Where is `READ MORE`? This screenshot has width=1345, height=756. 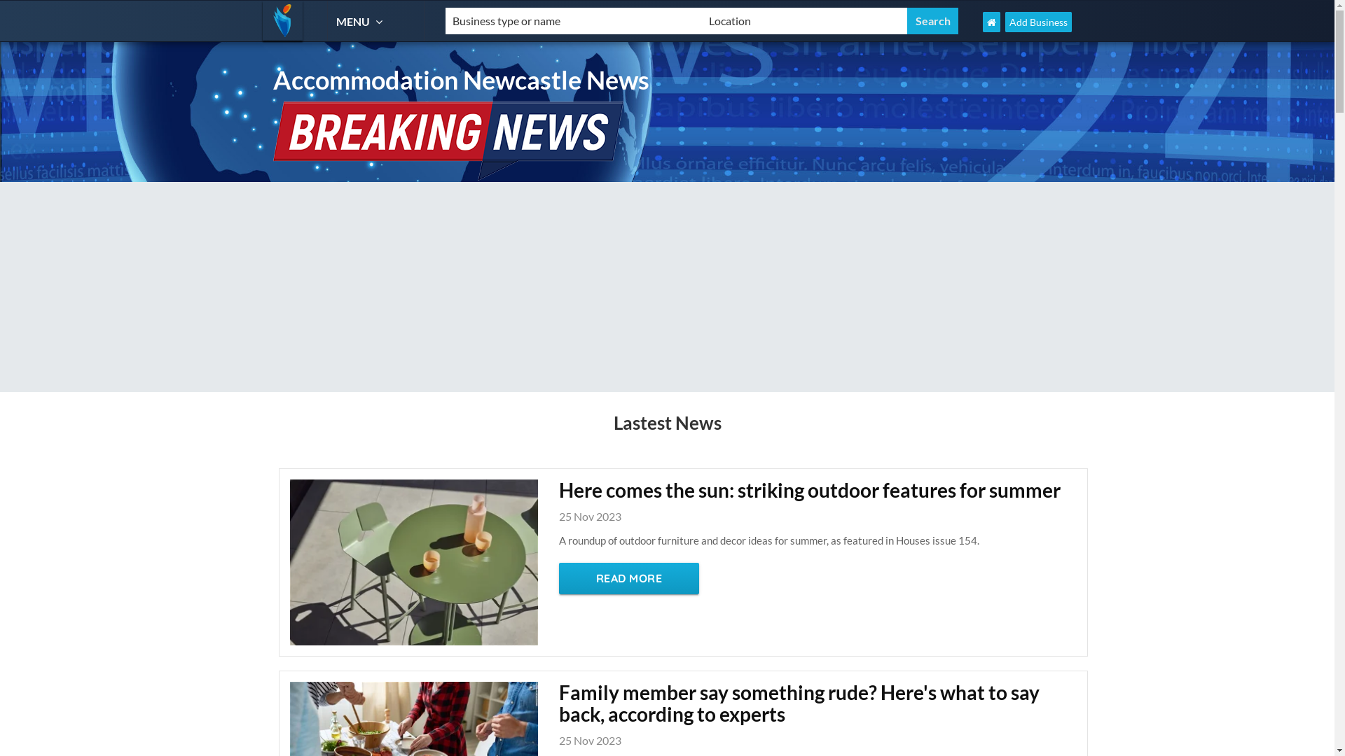 READ MORE is located at coordinates (629, 578).